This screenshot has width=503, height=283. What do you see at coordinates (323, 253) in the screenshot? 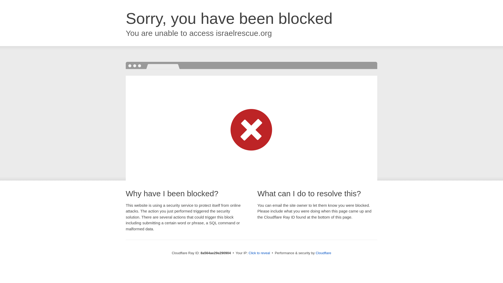
I see `Cloudflare` at bounding box center [323, 253].